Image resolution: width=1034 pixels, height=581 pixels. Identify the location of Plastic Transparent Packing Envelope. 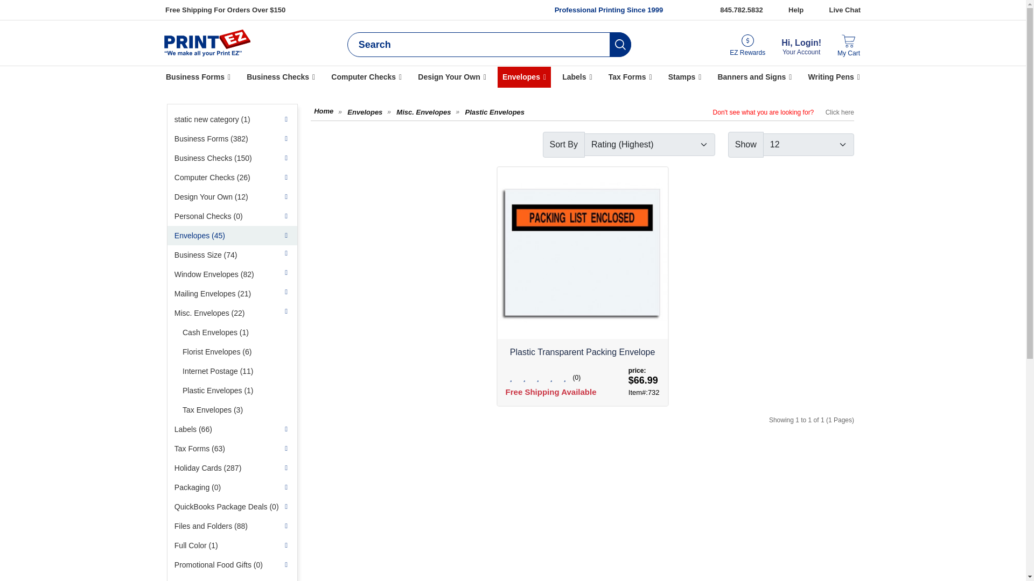
(583, 252).